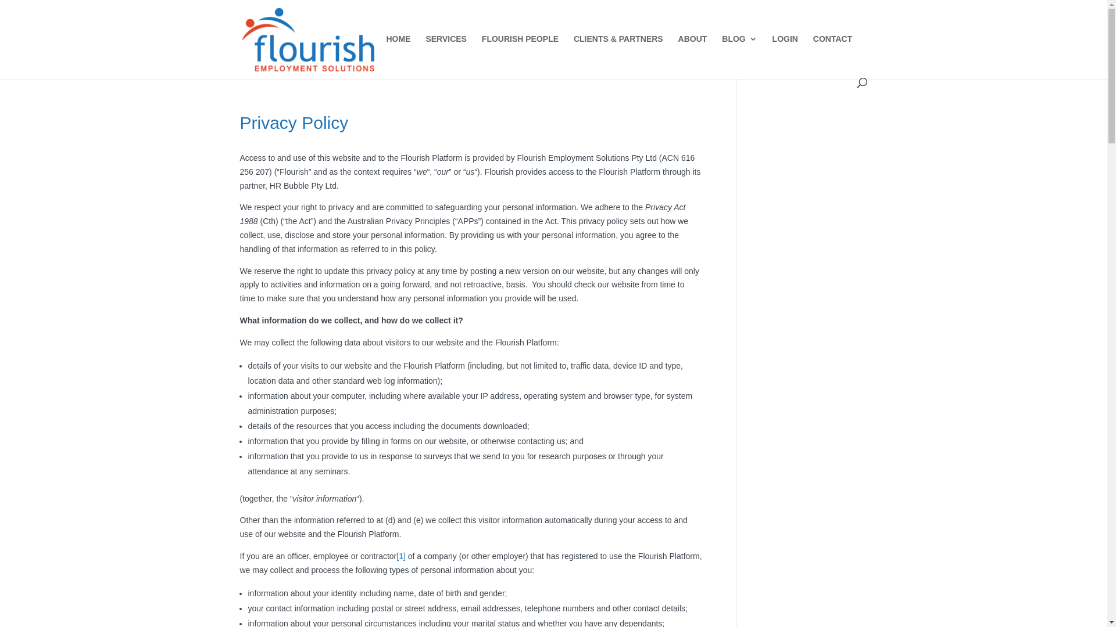  I want to click on CLIENTS & PARTNERS, so click(618, 56).